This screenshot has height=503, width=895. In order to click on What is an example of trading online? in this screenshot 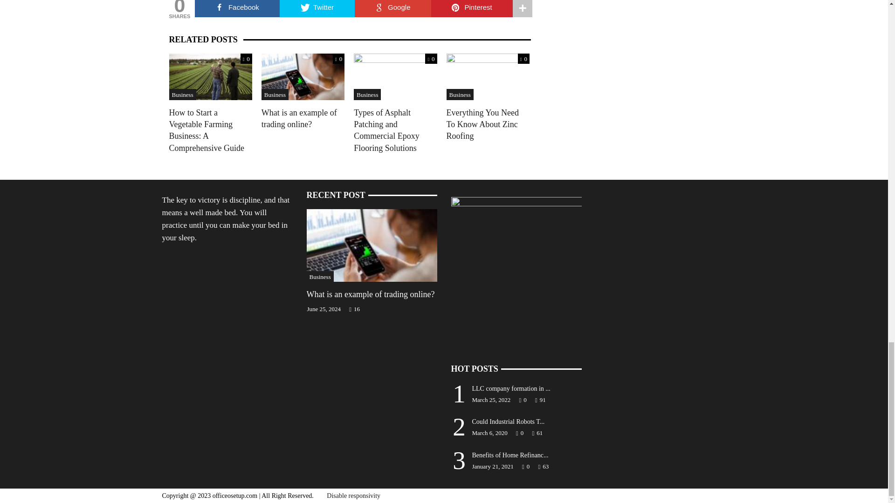, I will do `click(303, 76)`.